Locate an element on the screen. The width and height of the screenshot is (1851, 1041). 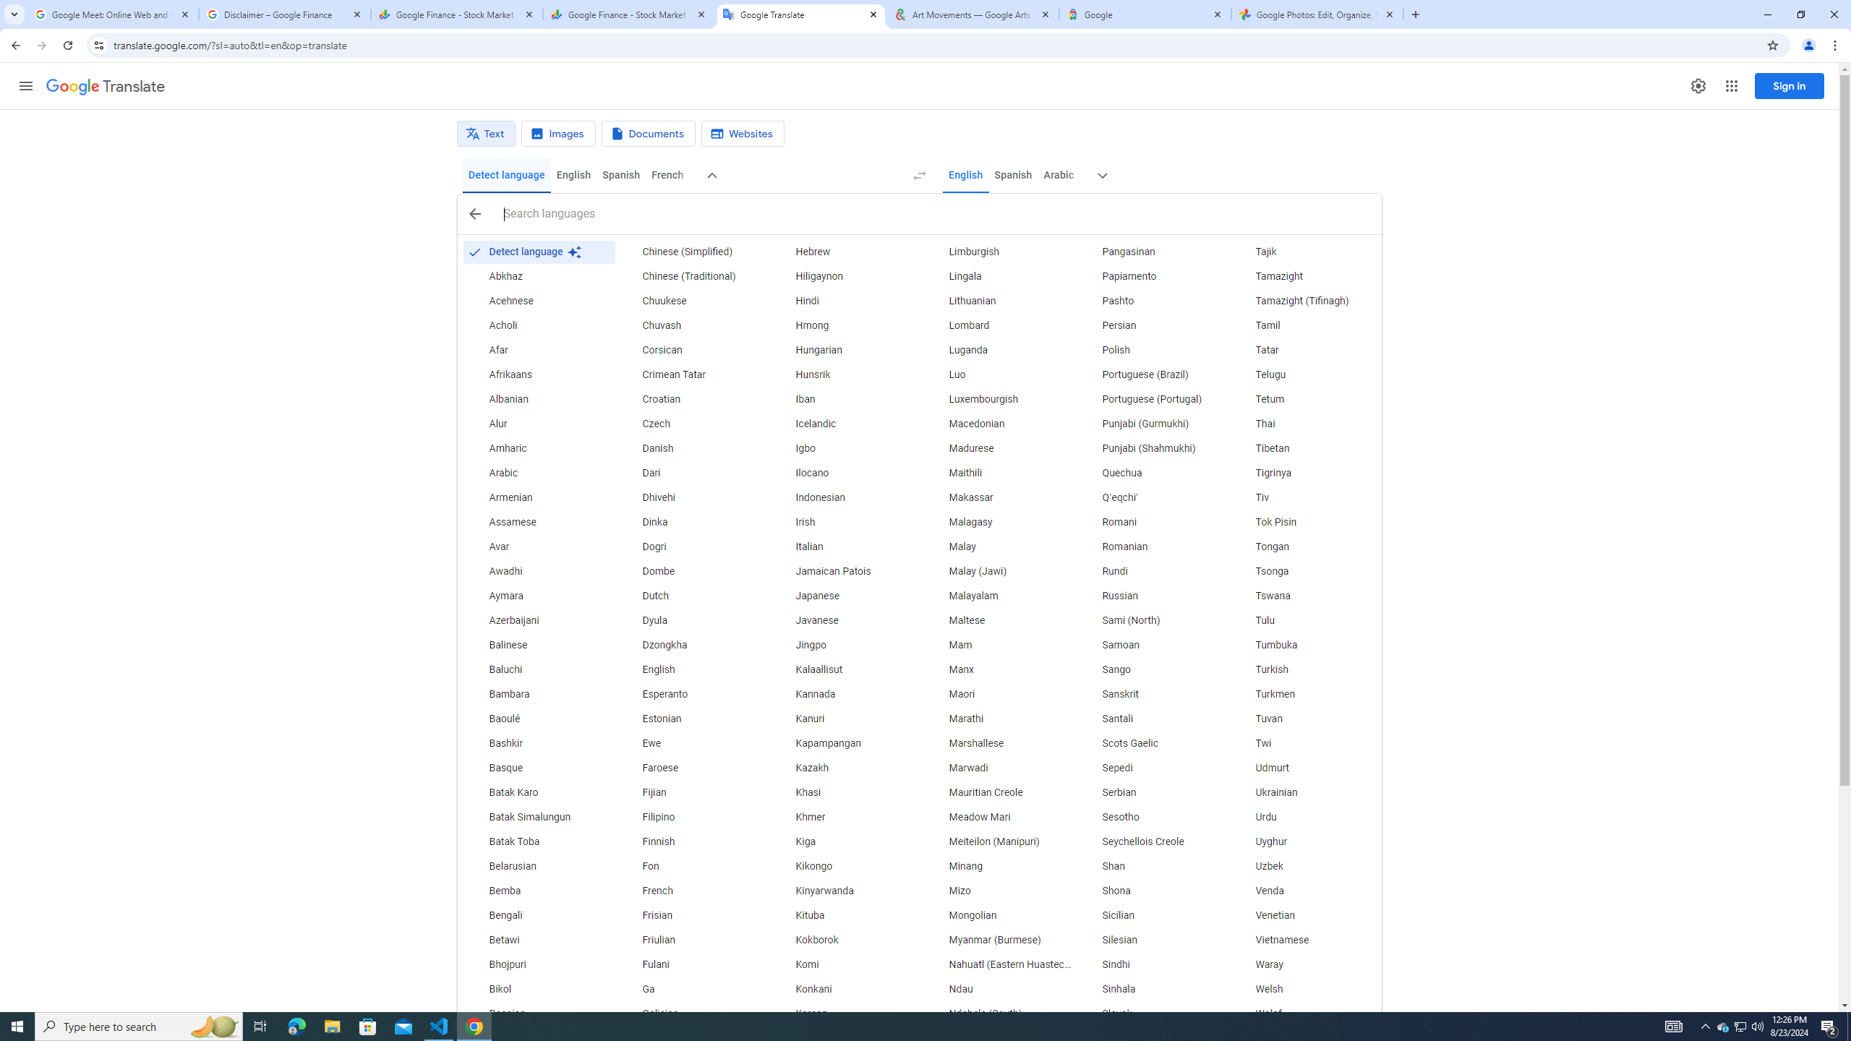
Detect language is located at coordinates (507, 175).